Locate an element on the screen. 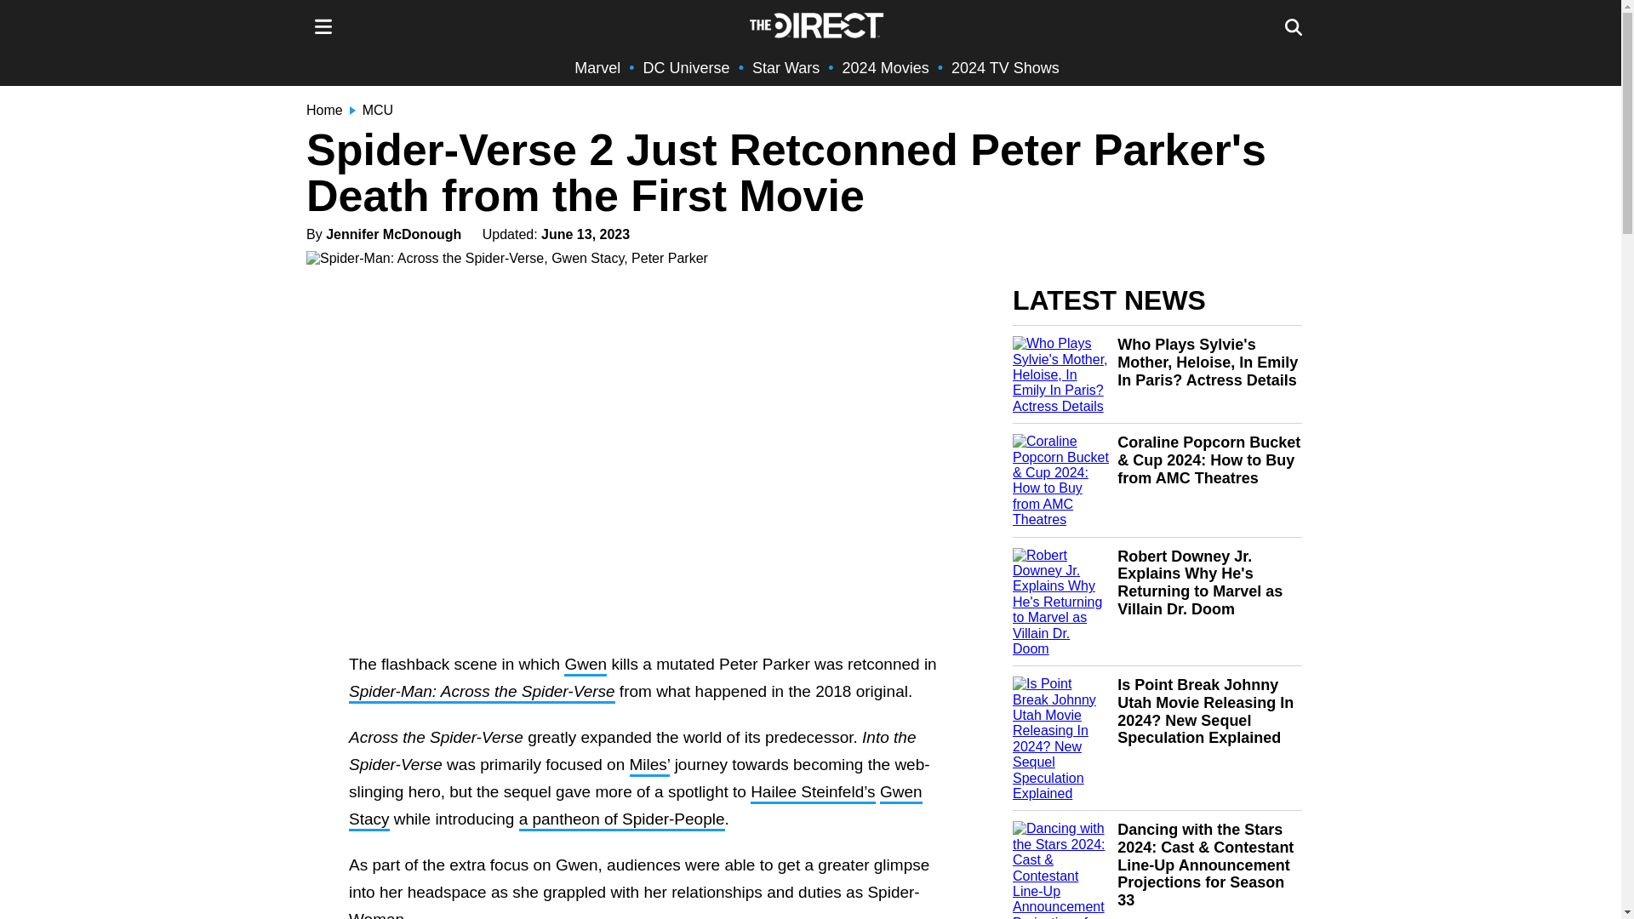 The width and height of the screenshot is (1634, 919). Marvel is located at coordinates (597, 68).